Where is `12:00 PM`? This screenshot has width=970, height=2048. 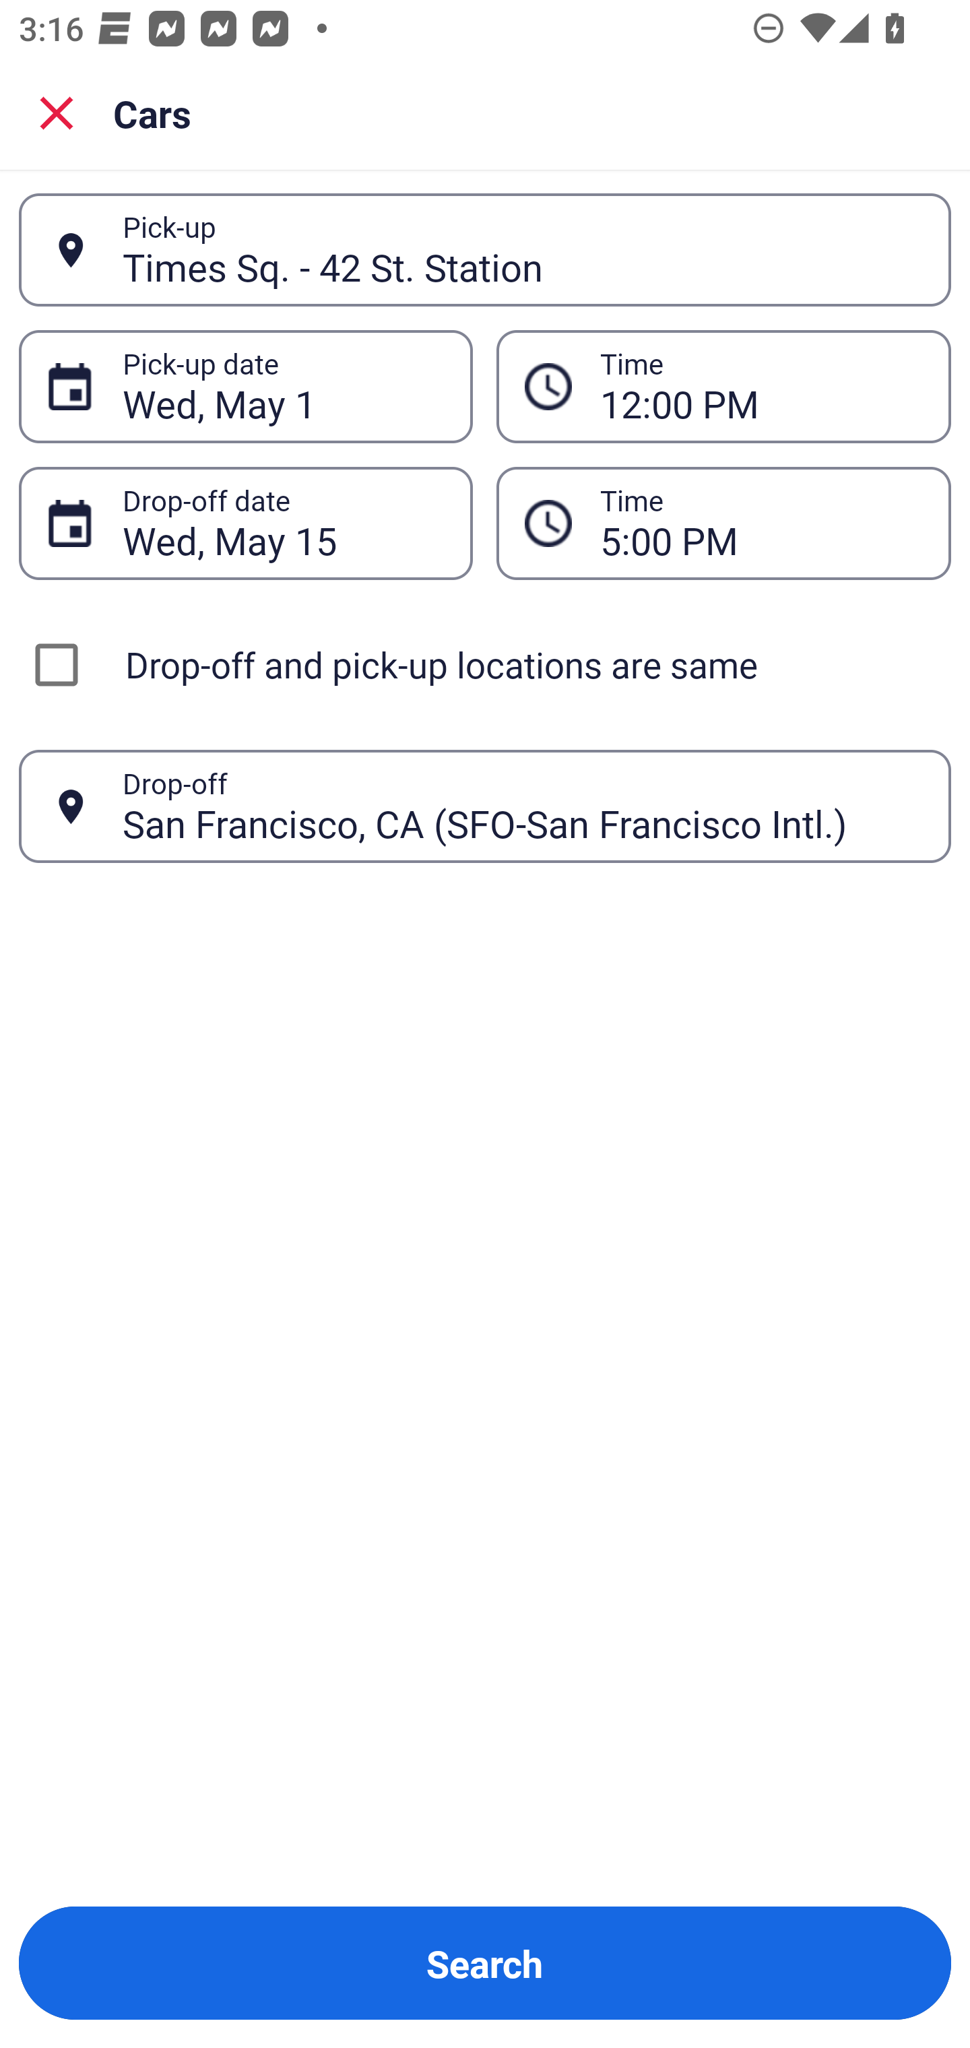 12:00 PM is located at coordinates (723, 385).